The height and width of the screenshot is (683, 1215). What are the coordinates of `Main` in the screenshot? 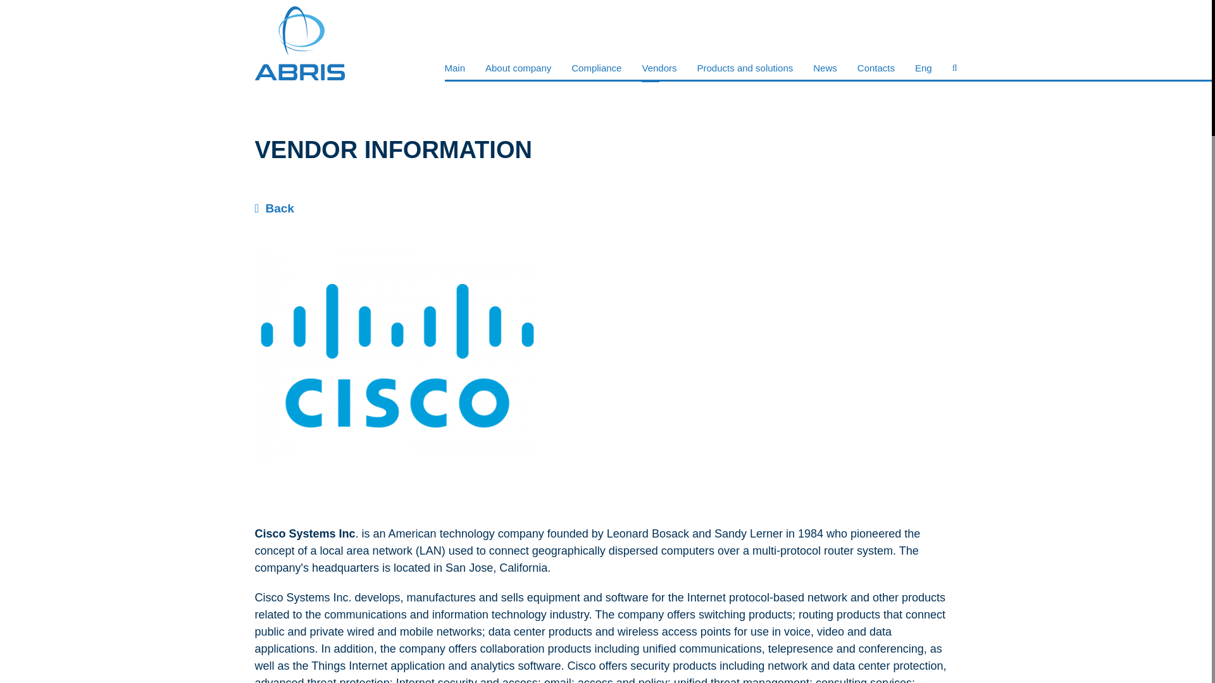 It's located at (454, 68).